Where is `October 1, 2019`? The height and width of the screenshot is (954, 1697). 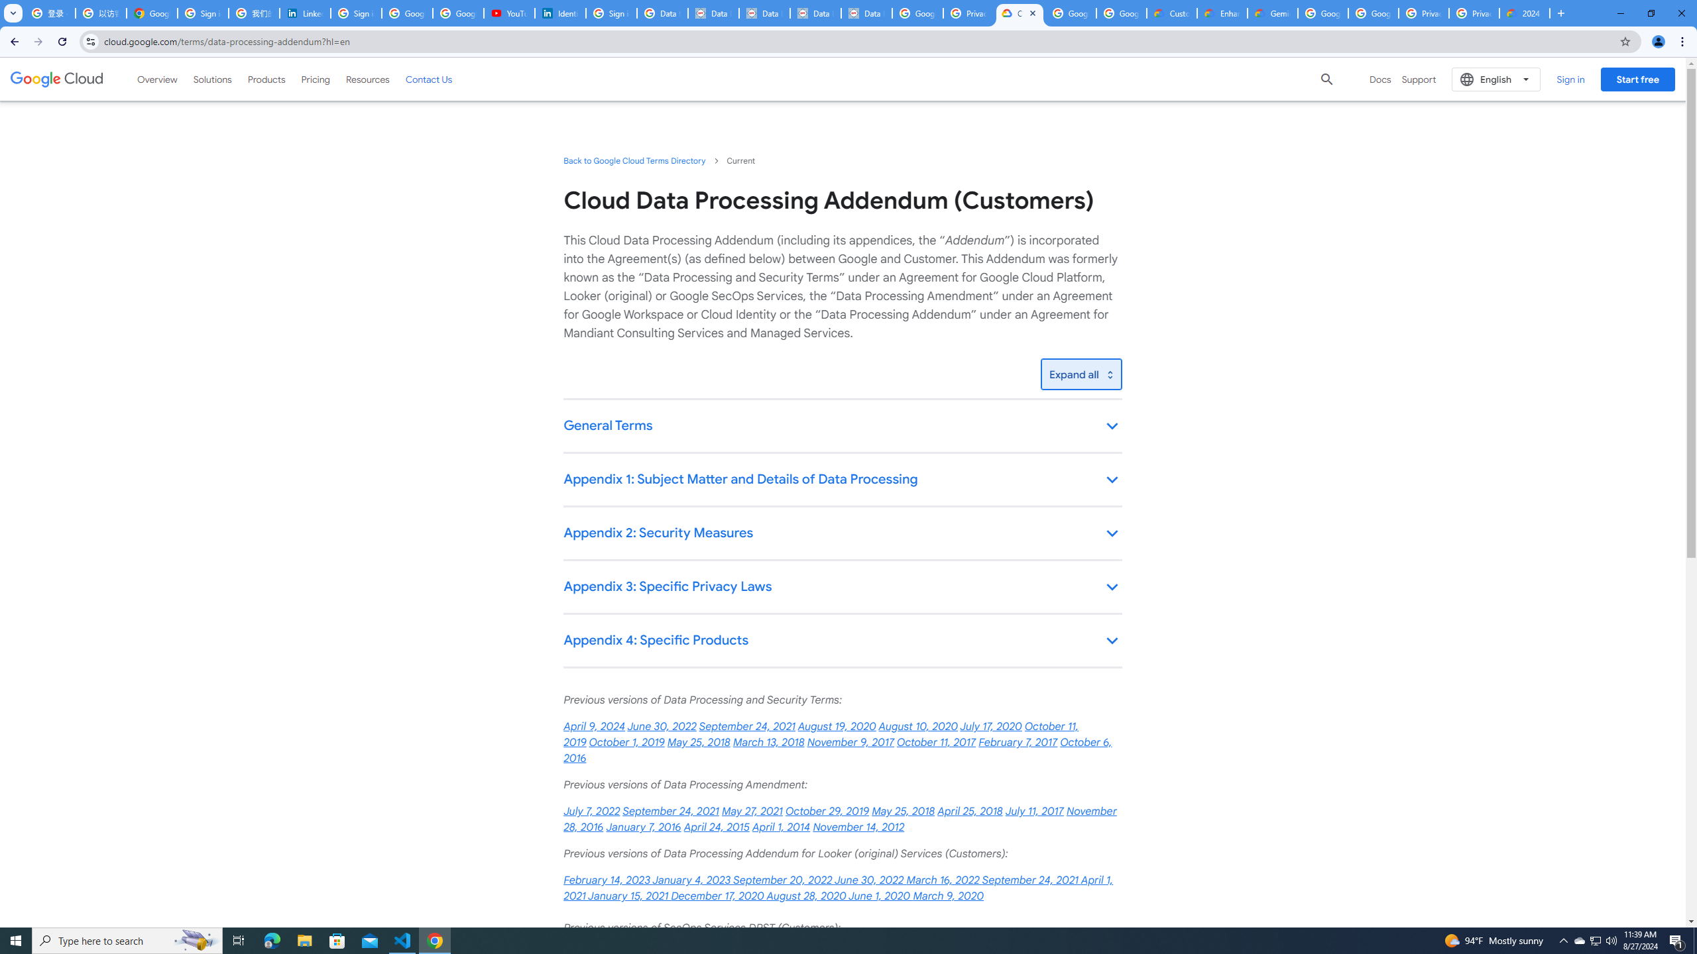
October 1, 2019 is located at coordinates (627, 742).